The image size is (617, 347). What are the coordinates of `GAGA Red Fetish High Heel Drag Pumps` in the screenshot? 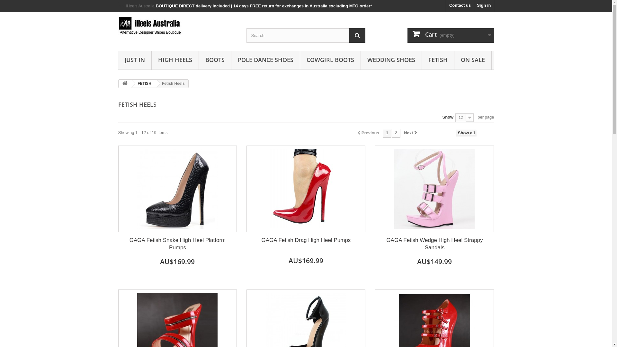 It's located at (306, 189).